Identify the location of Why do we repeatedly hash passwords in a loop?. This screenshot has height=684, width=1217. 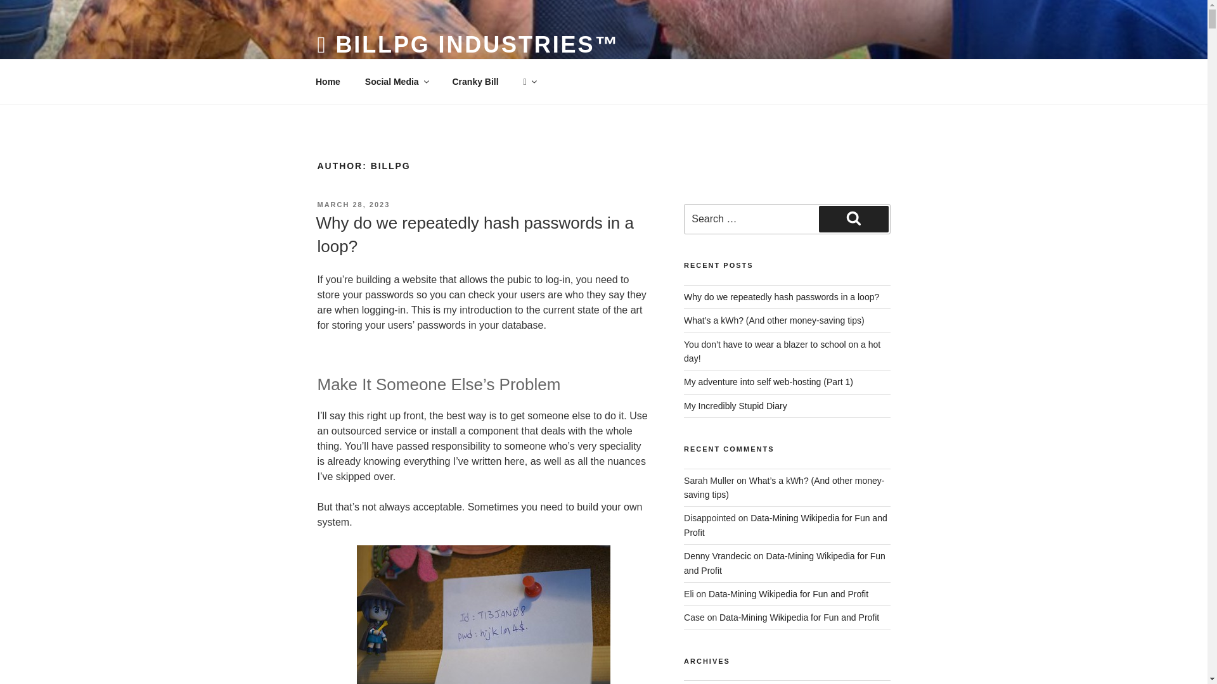
(474, 234).